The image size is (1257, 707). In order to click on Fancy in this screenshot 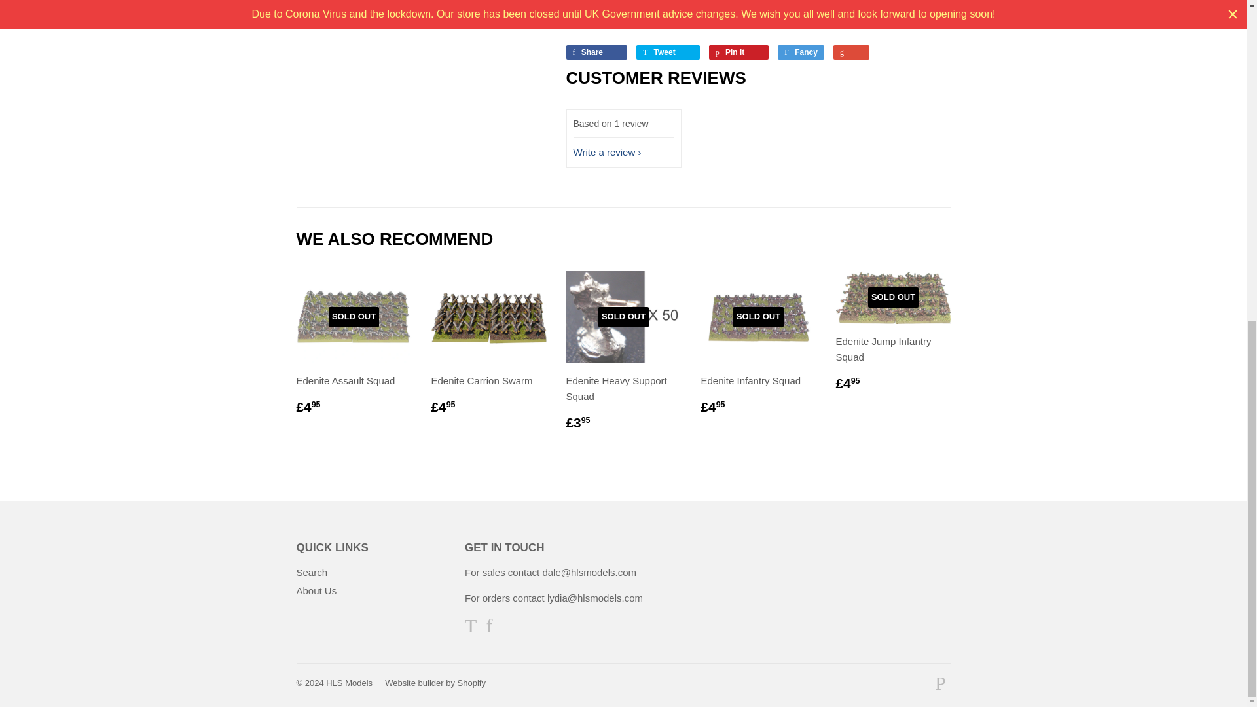, I will do `click(801, 52)`.